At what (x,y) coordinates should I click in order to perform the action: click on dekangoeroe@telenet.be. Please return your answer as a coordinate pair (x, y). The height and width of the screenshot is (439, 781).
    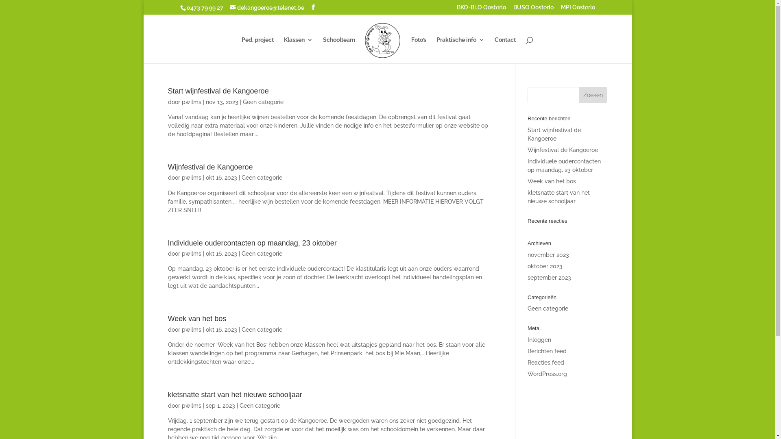
    Looking at the image, I should click on (267, 7).